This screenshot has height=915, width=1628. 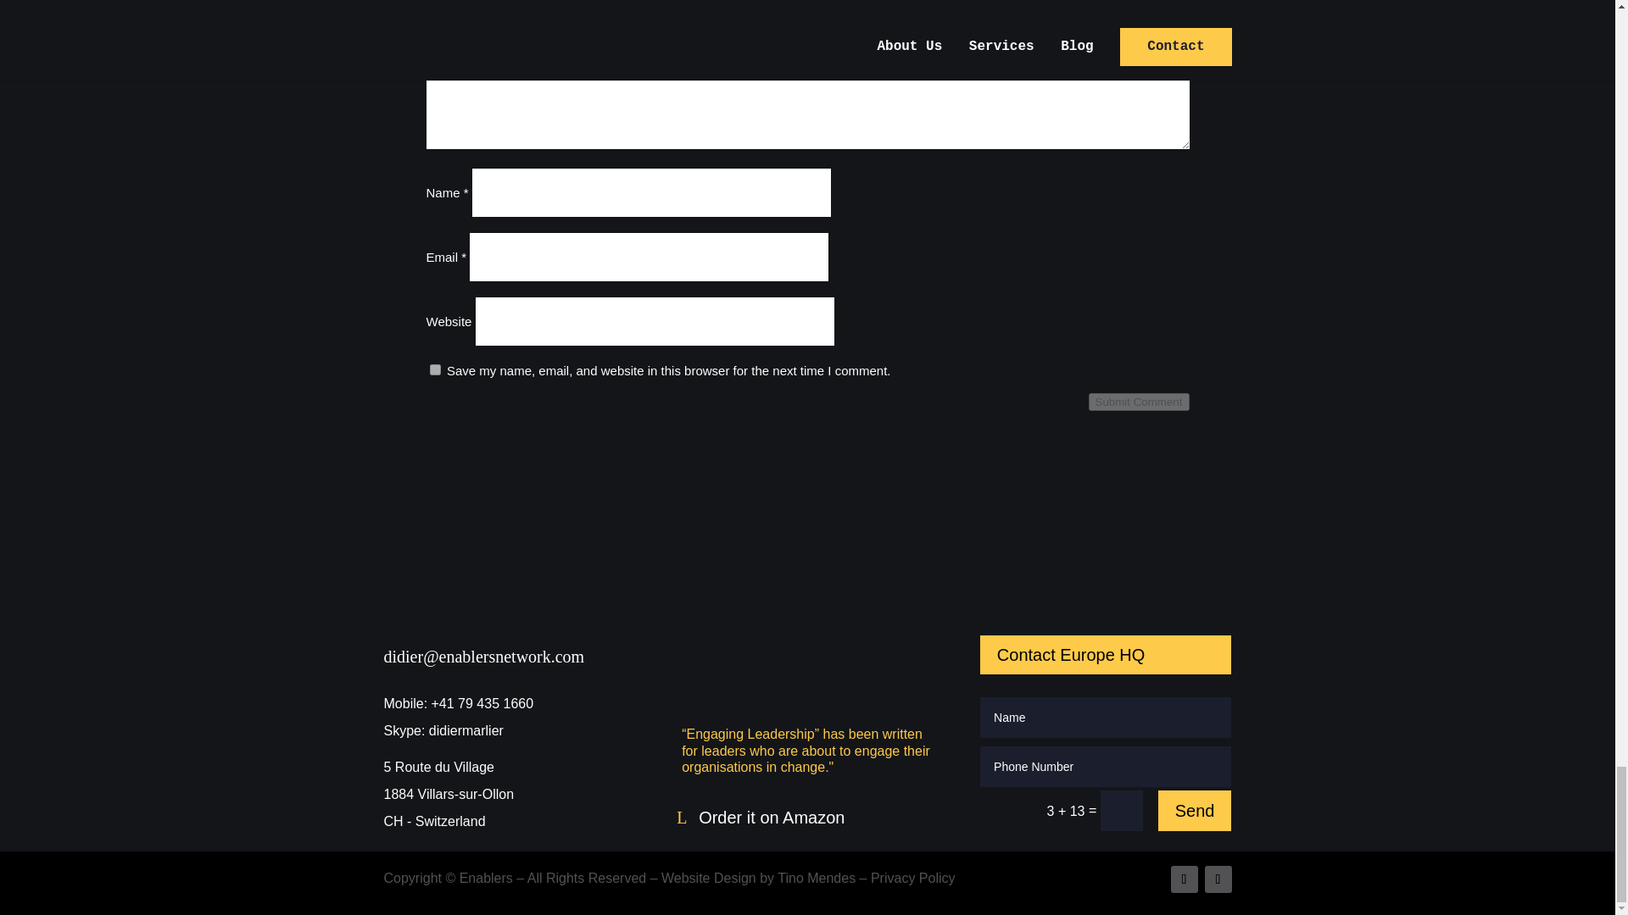 What do you see at coordinates (807, 642) in the screenshot?
I see `enablers-engaging-leadership-web` at bounding box center [807, 642].